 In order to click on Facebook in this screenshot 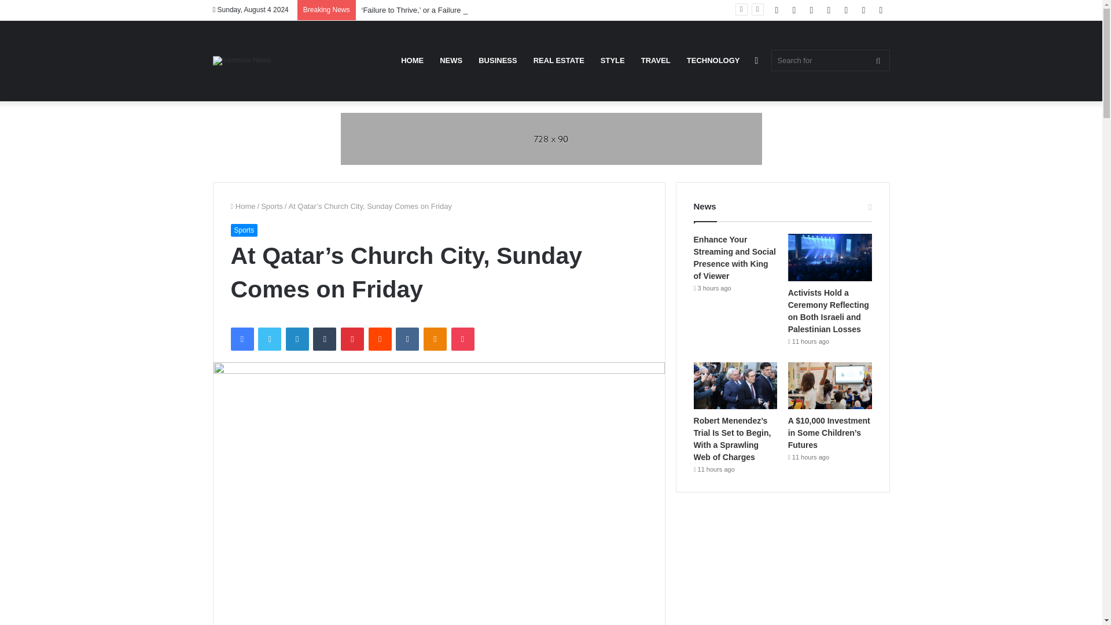, I will do `click(241, 339)`.